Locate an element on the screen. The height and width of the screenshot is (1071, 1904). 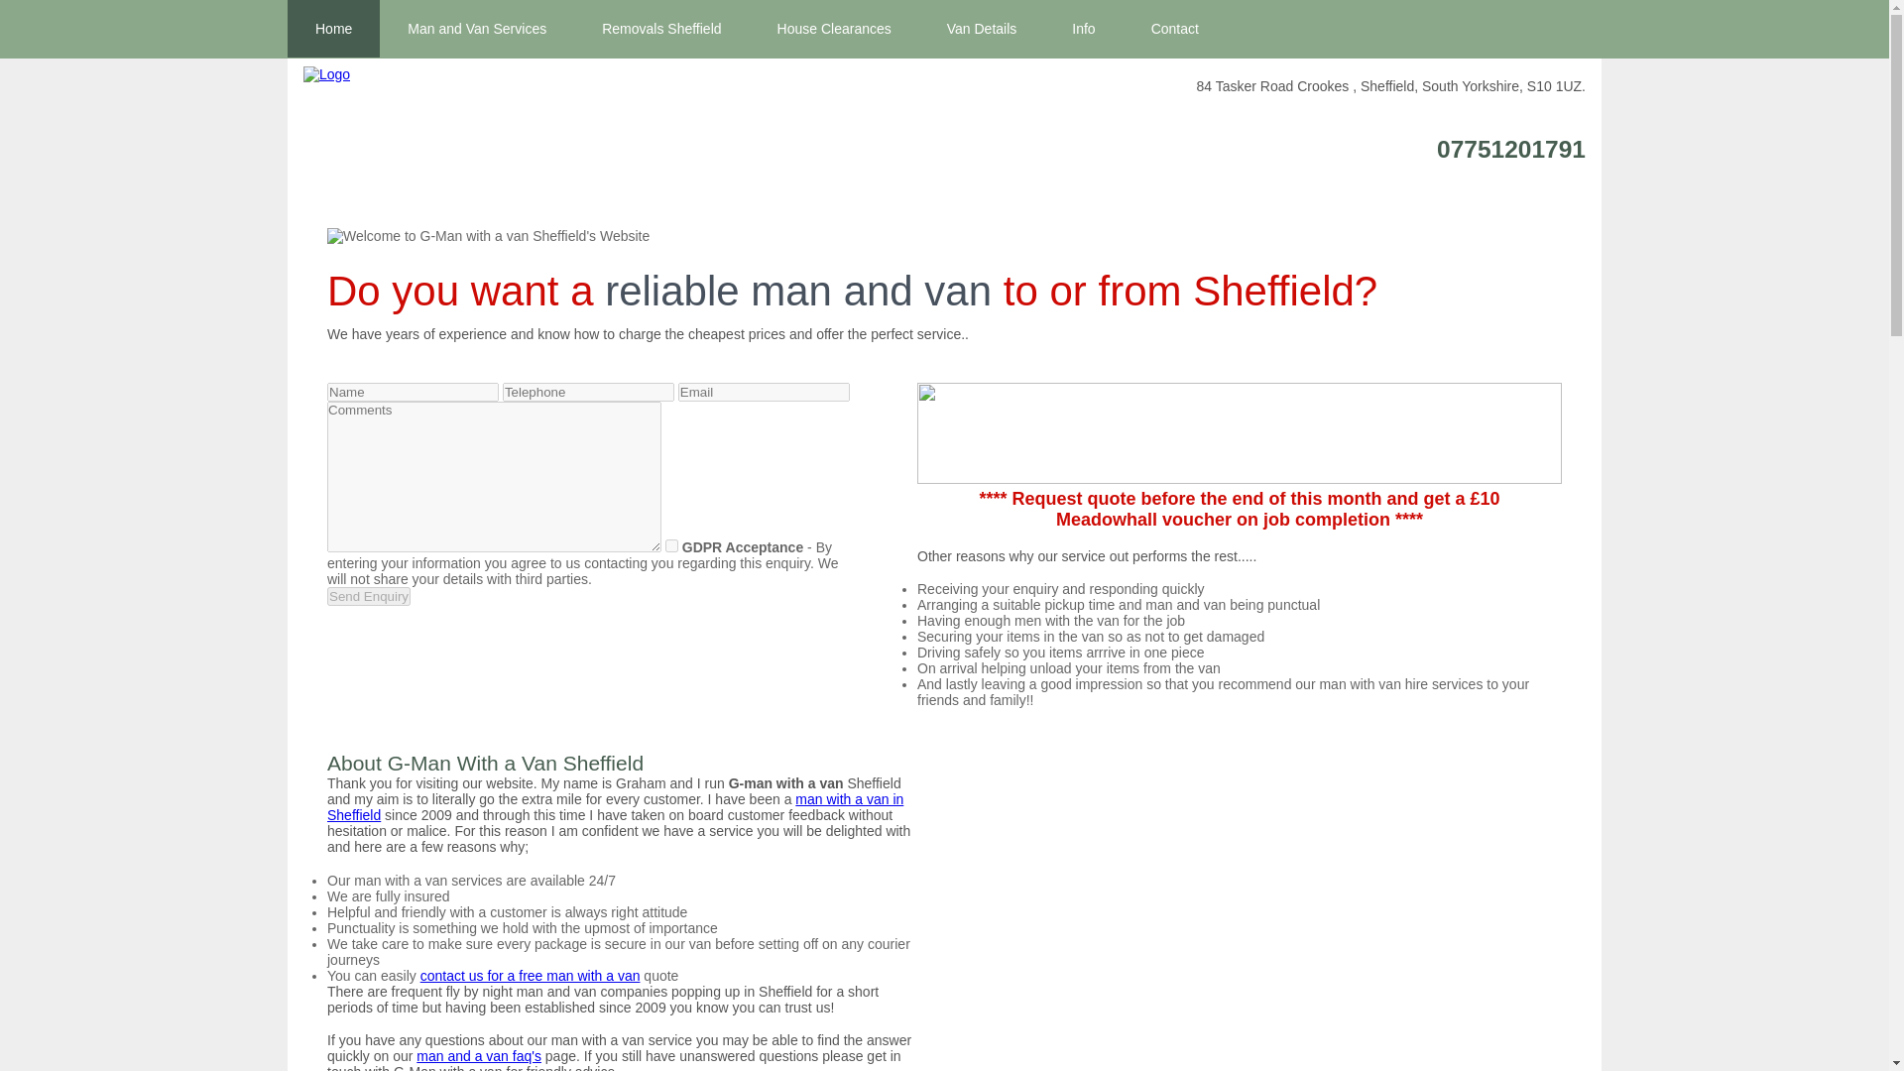
Home is located at coordinates (333, 29).